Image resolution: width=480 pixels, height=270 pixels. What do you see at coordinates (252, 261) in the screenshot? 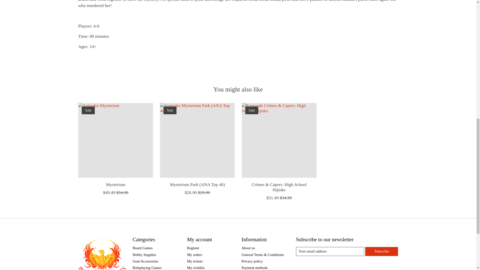
I see `Privacy policy` at bounding box center [252, 261].